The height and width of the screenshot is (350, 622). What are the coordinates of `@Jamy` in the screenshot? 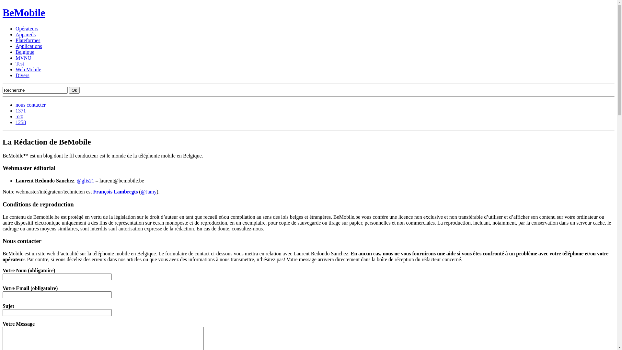 It's located at (149, 192).